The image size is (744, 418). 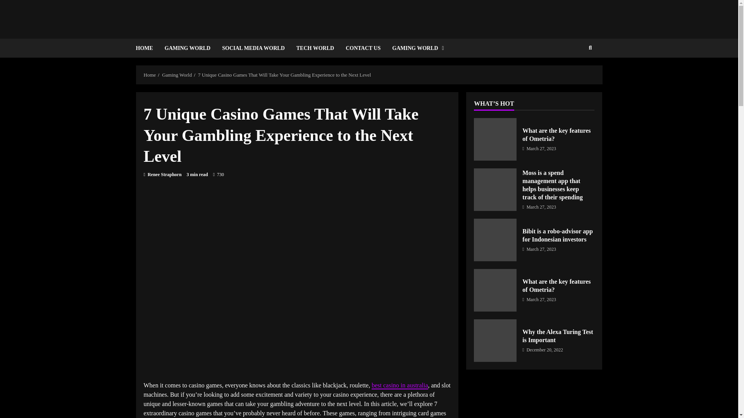 I want to click on Home, so click(x=150, y=74).